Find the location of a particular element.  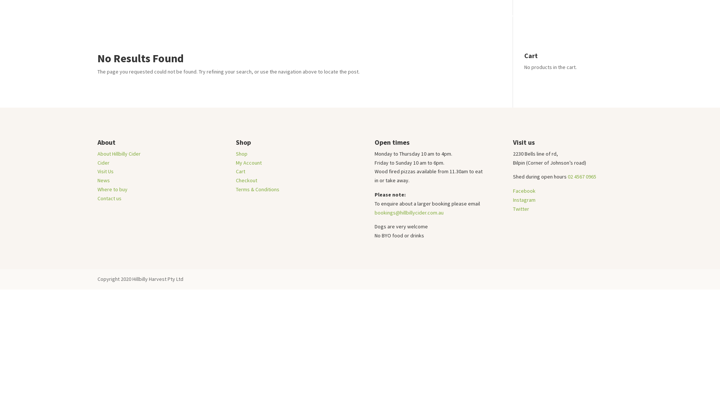

Shop is located at coordinates (241, 154).